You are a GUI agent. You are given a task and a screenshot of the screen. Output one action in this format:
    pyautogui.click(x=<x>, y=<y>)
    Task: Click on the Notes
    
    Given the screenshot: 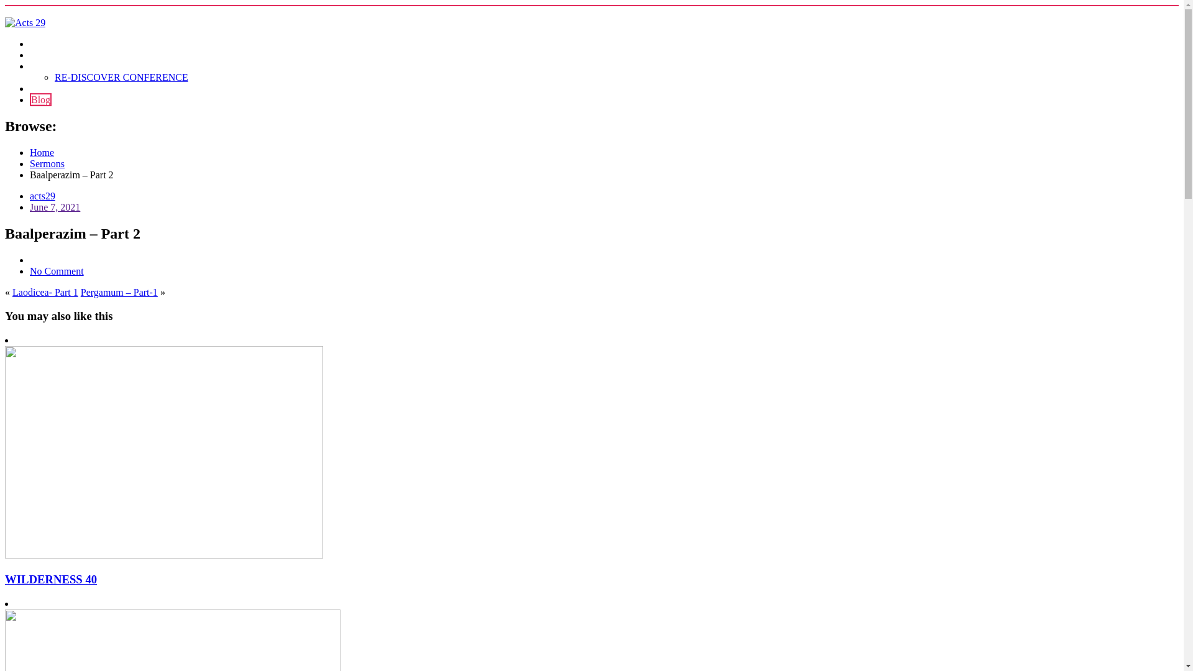 What is the action you would take?
    pyautogui.click(x=41, y=55)
    